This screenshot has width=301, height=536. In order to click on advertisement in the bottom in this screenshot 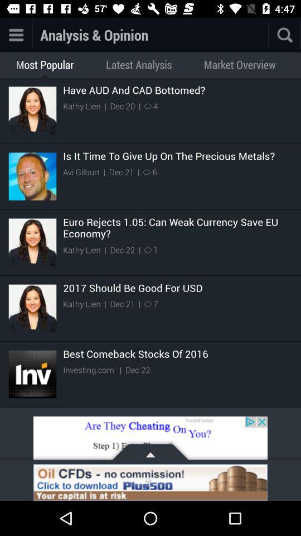, I will do `click(151, 440)`.